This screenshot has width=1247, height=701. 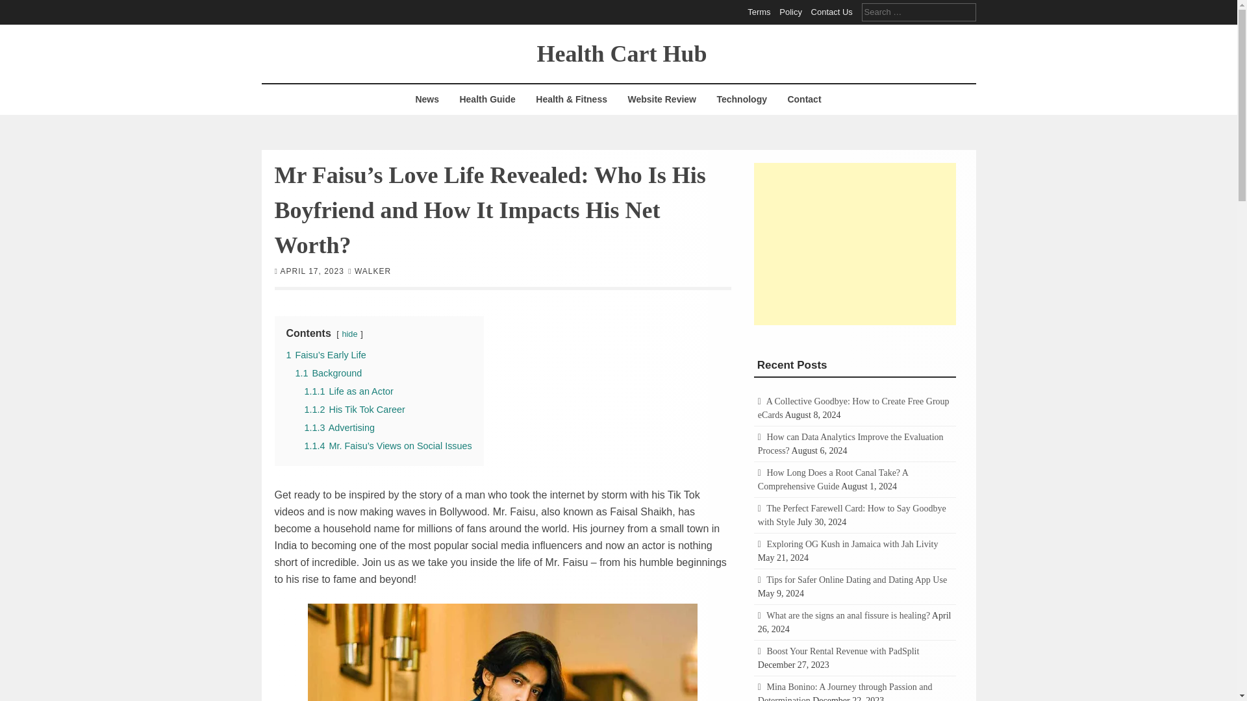 What do you see at coordinates (339, 427) in the screenshot?
I see `1.1.3 Advertising` at bounding box center [339, 427].